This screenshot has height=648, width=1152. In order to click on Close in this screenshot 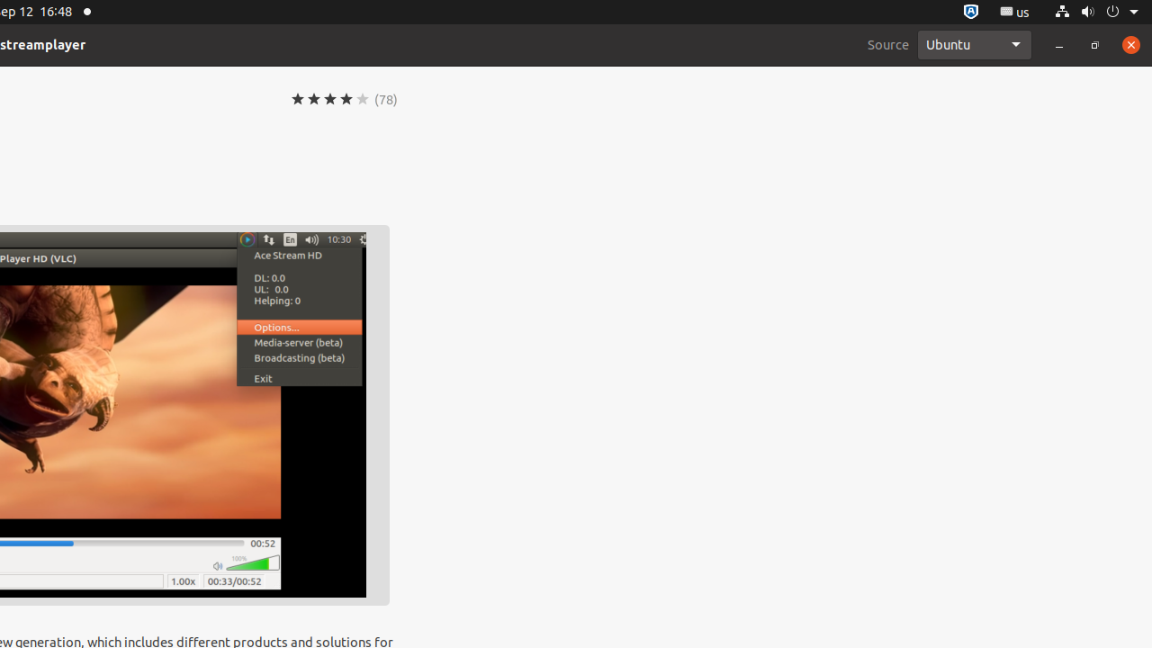, I will do `click(1131, 45)`.